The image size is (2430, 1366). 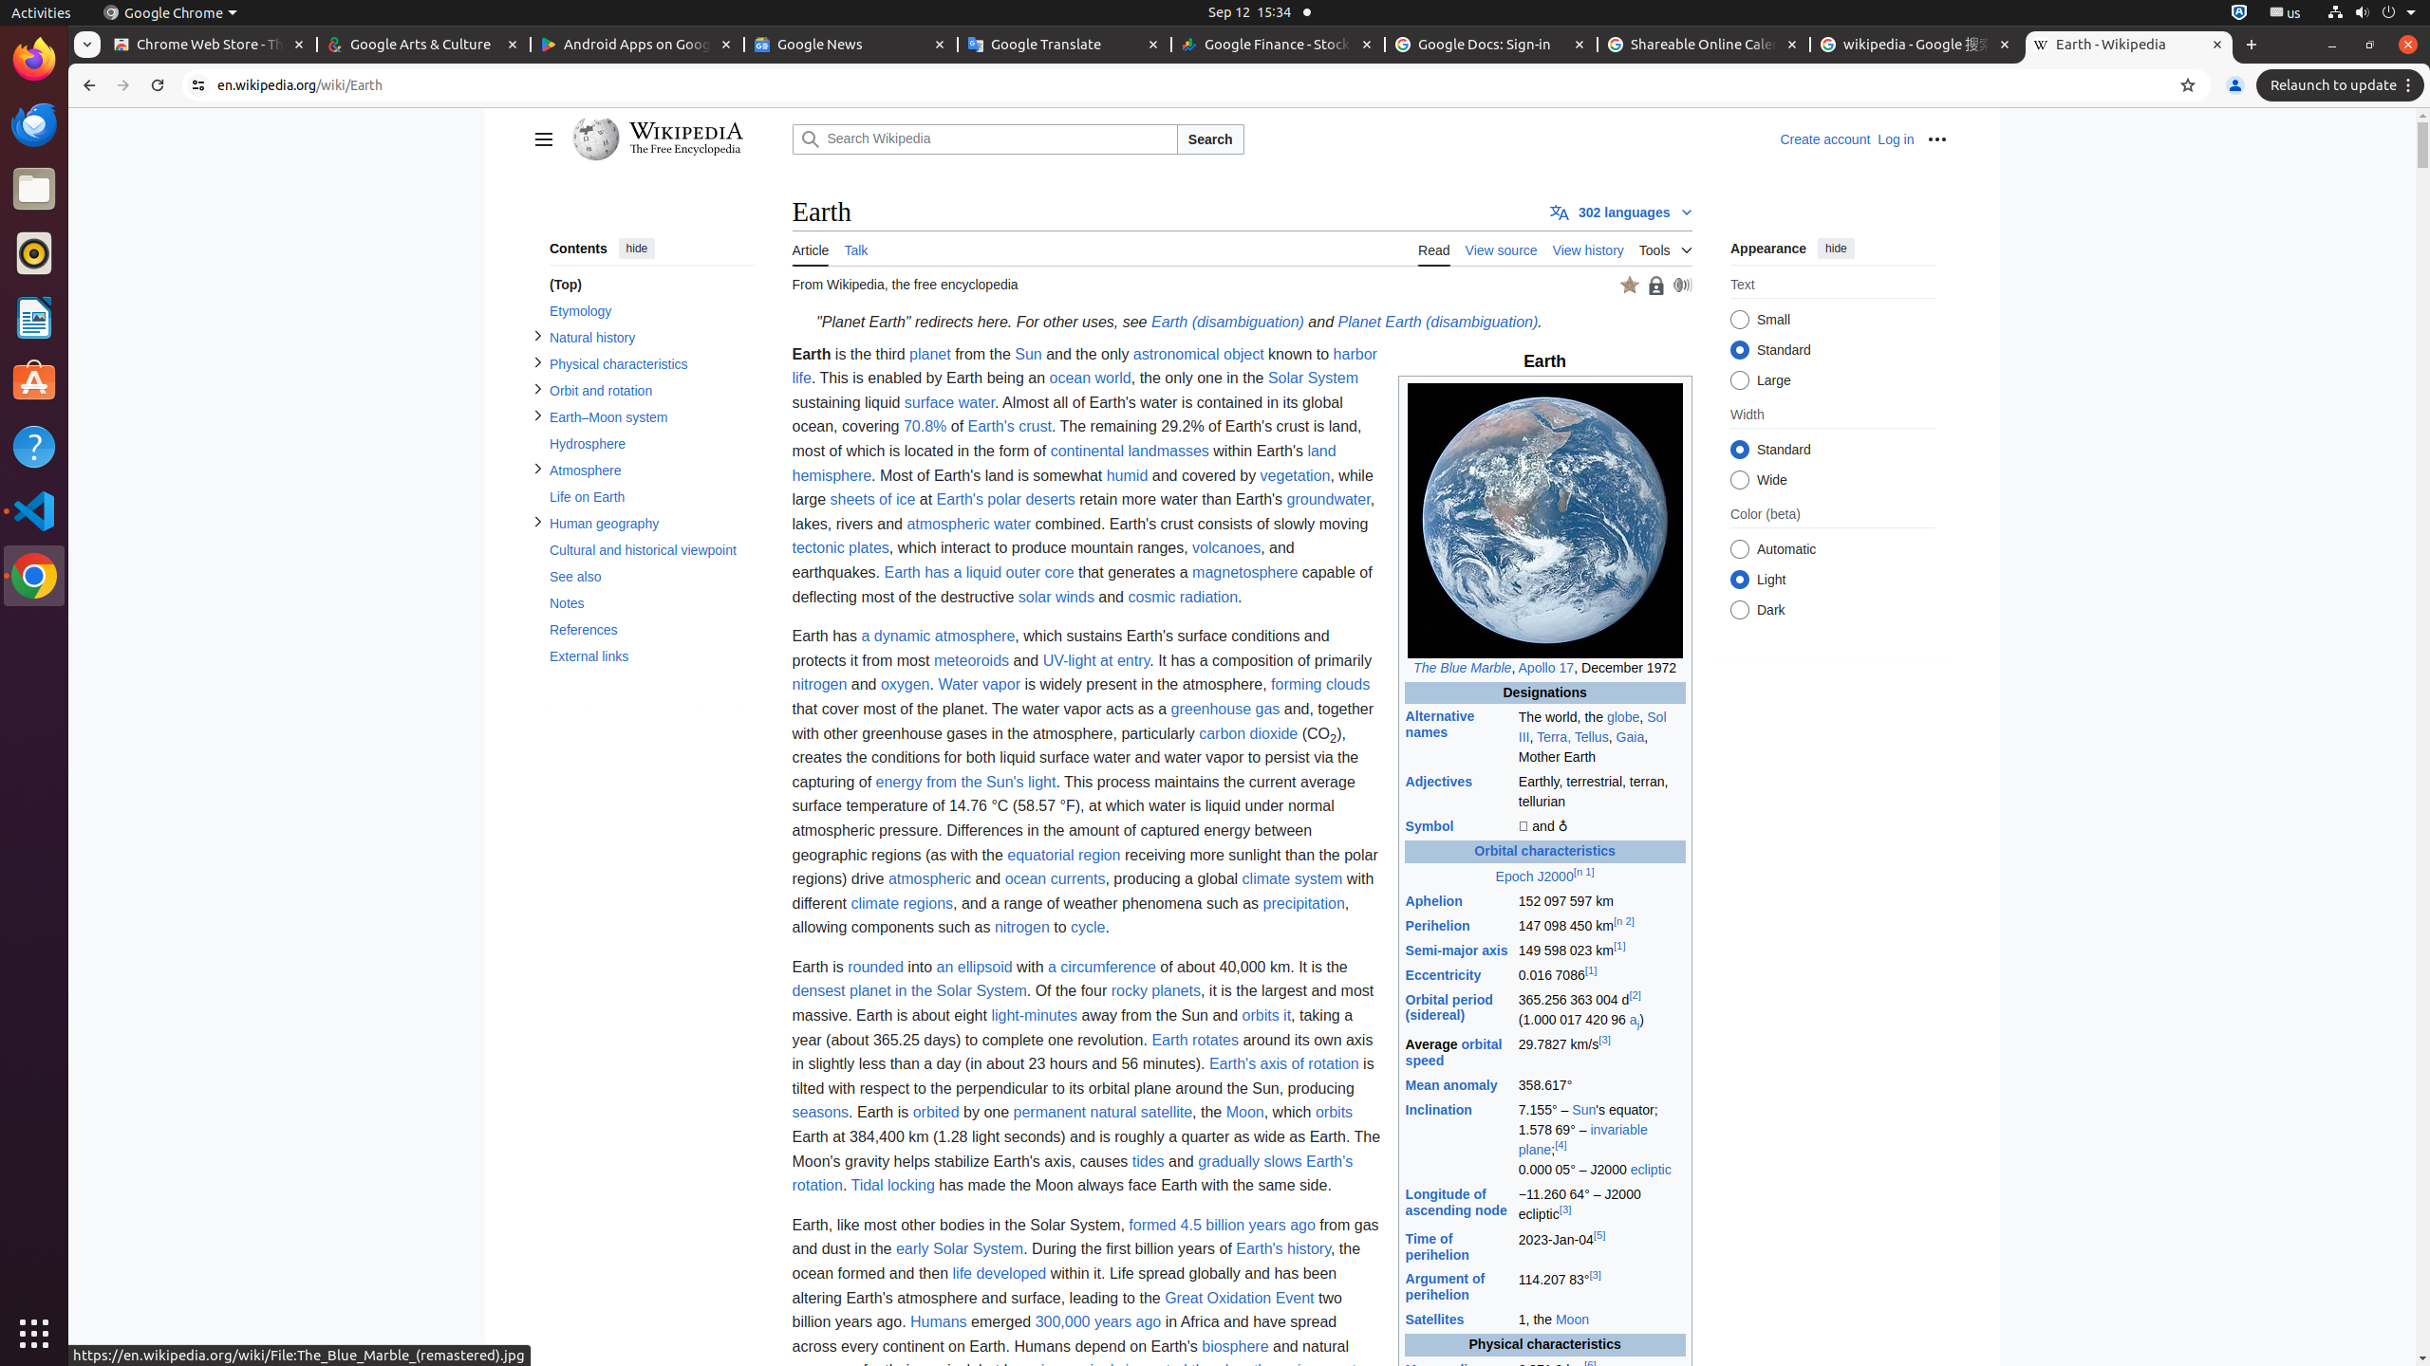 What do you see at coordinates (1739, 380) in the screenshot?
I see `Large` at bounding box center [1739, 380].